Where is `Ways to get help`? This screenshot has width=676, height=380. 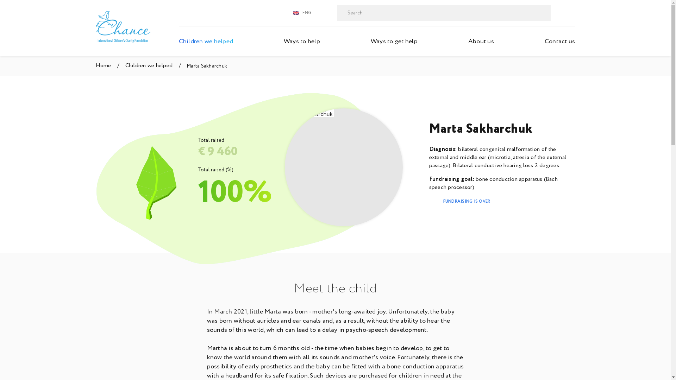
Ways to get help is located at coordinates (394, 42).